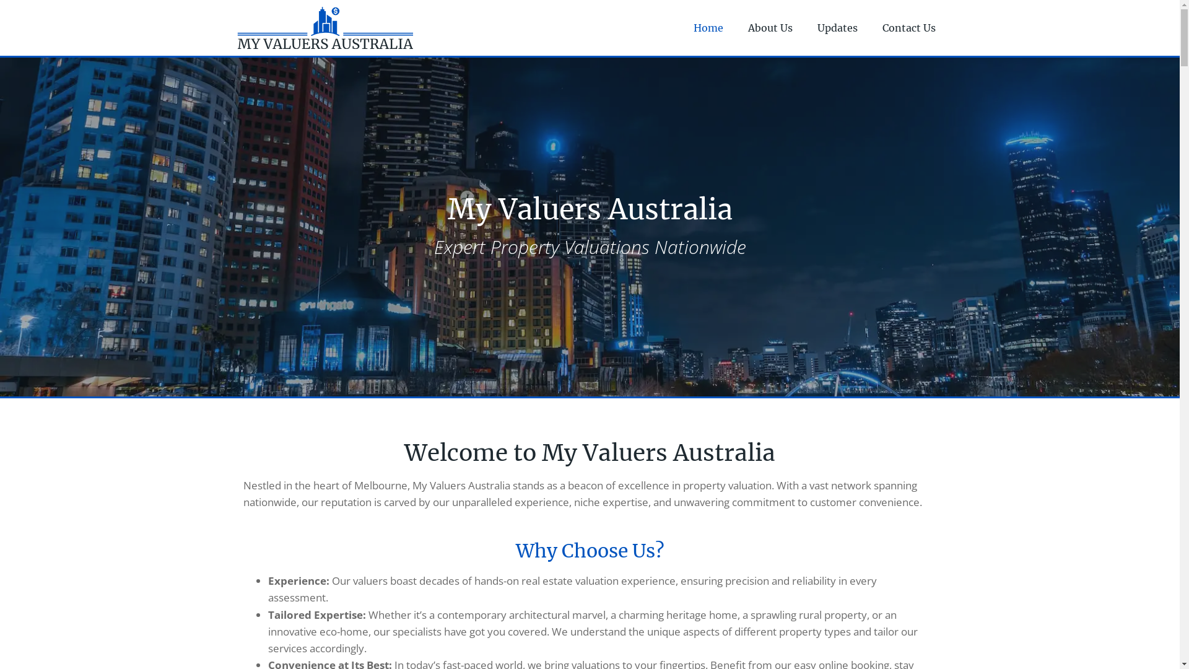 The height and width of the screenshot is (669, 1189). What do you see at coordinates (770, 28) in the screenshot?
I see `About Us` at bounding box center [770, 28].